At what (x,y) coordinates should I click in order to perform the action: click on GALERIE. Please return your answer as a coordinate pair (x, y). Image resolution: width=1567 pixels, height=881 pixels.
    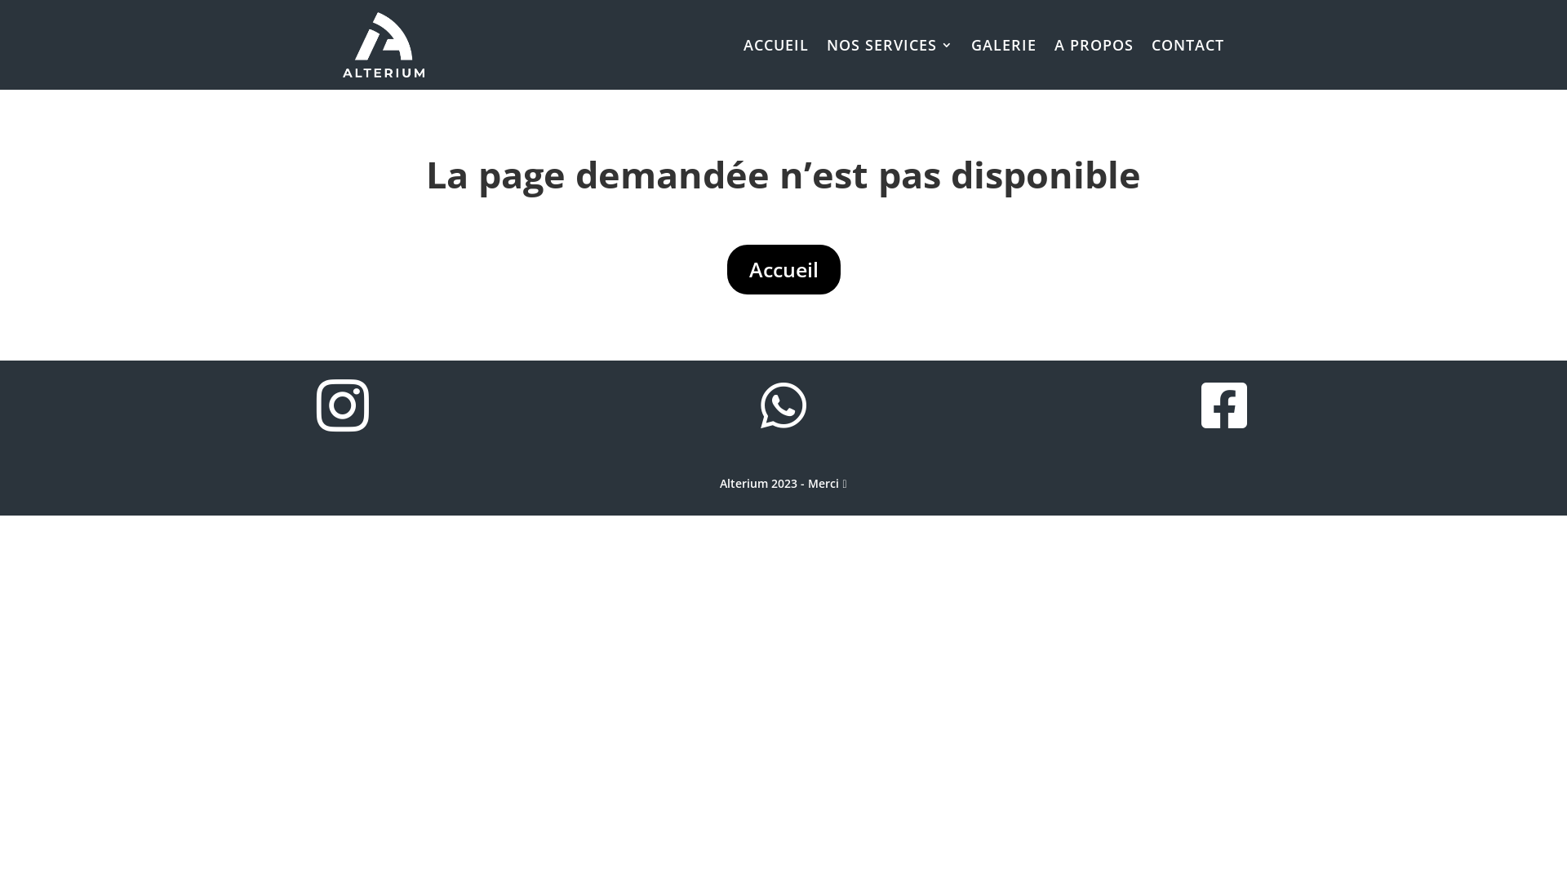
    Looking at the image, I should click on (1004, 45).